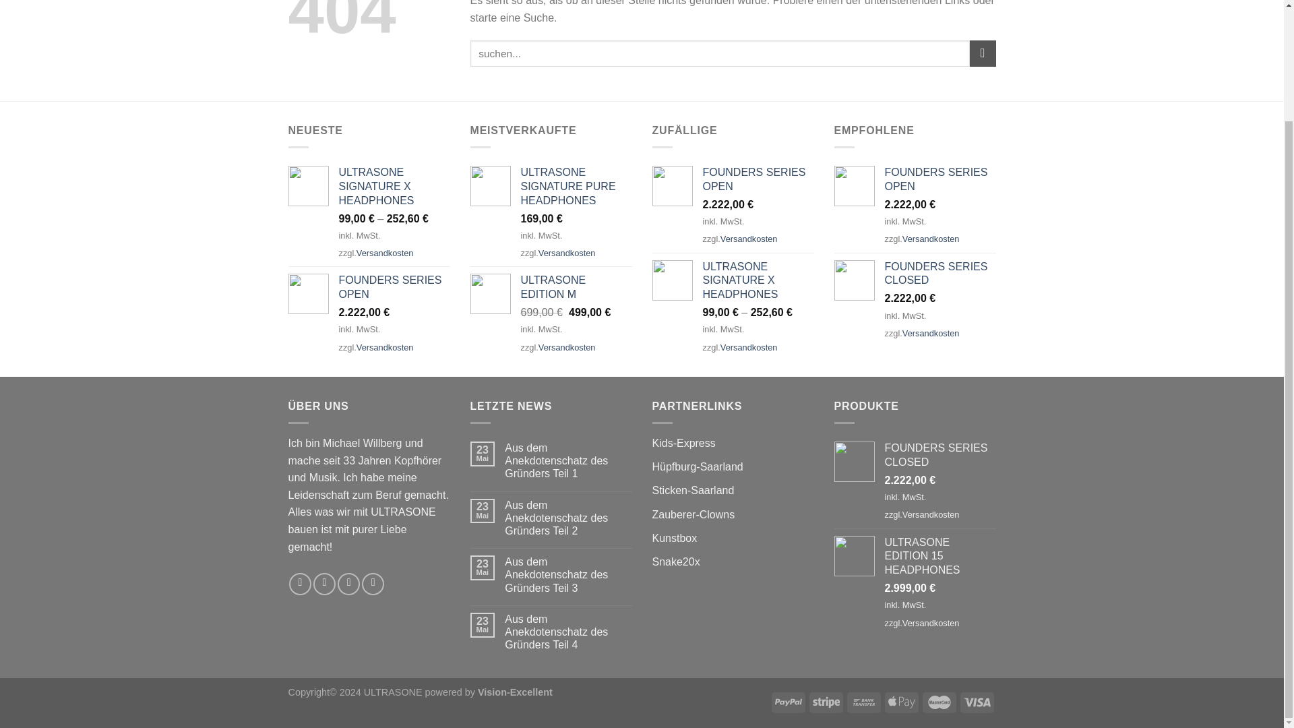 The height and width of the screenshot is (728, 1294). What do you see at coordinates (566, 346) in the screenshot?
I see `Versandkosten` at bounding box center [566, 346].